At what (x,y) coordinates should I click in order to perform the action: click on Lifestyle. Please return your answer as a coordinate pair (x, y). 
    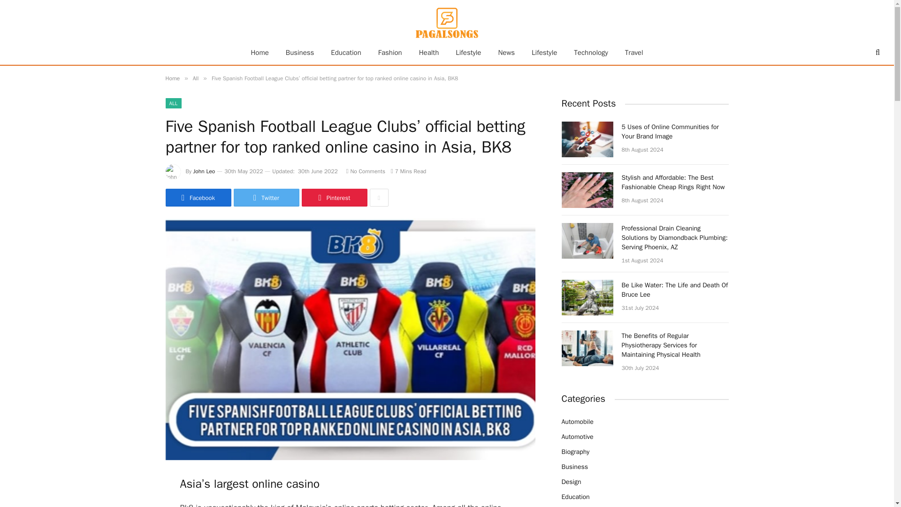
    Looking at the image, I should click on (468, 53).